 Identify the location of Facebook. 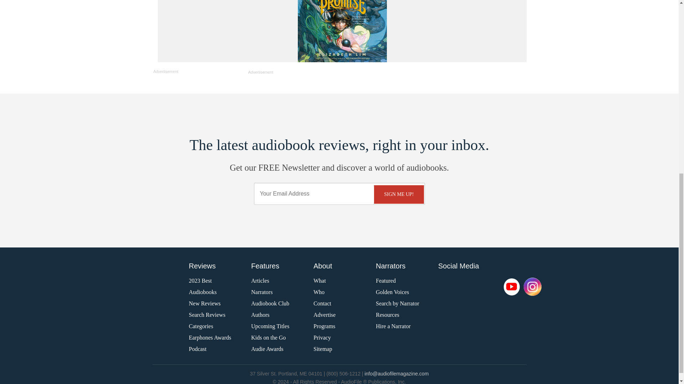
(447, 287).